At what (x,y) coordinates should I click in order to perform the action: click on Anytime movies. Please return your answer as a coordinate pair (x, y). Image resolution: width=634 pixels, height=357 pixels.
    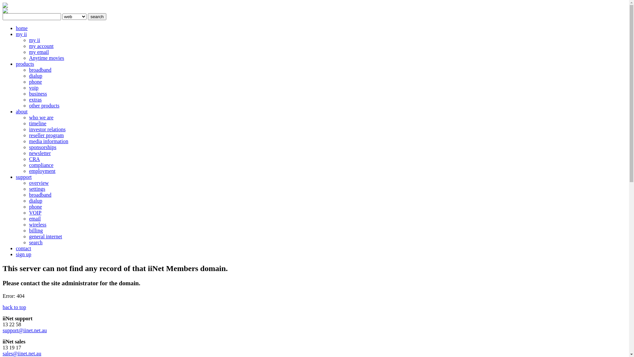
    Looking at the image, I should click on (47, 58).